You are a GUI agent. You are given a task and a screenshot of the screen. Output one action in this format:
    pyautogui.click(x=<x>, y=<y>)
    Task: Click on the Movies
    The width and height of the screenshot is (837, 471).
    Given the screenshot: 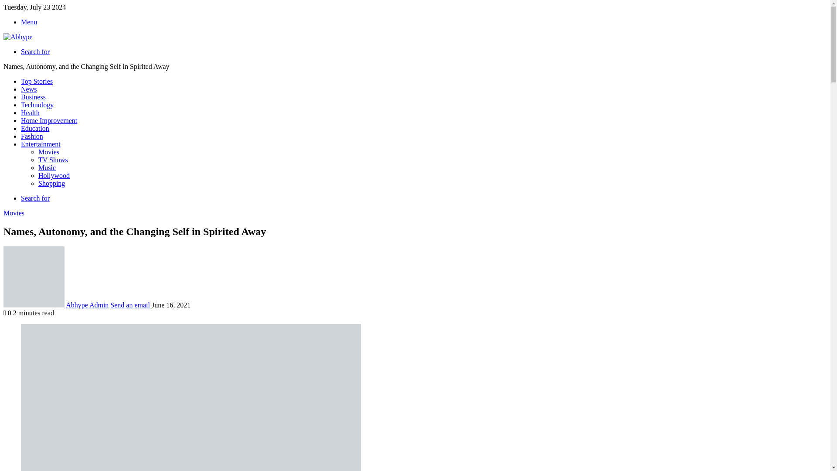 What is the action you would take?
    pyautogui.click(x=49, y=152)
    